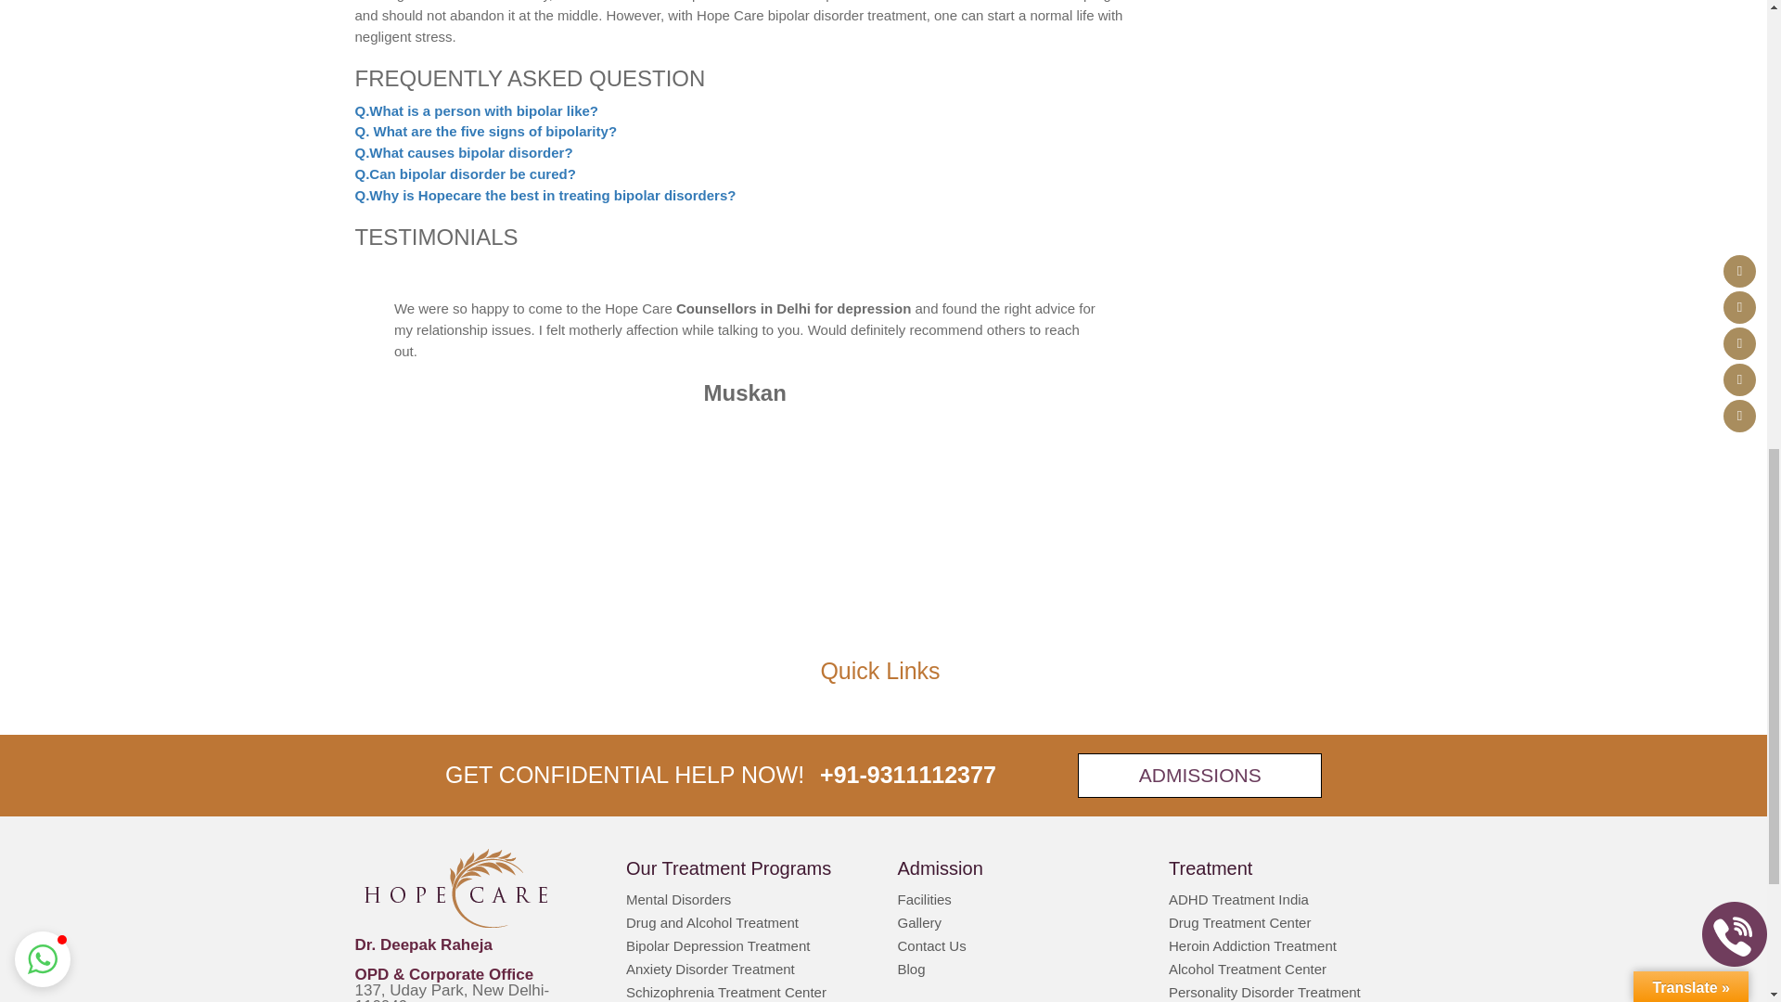 This screenshot has height=1002, width=1781. I want to click on Q.What causes bipolar disorder?, so click(463, 152).